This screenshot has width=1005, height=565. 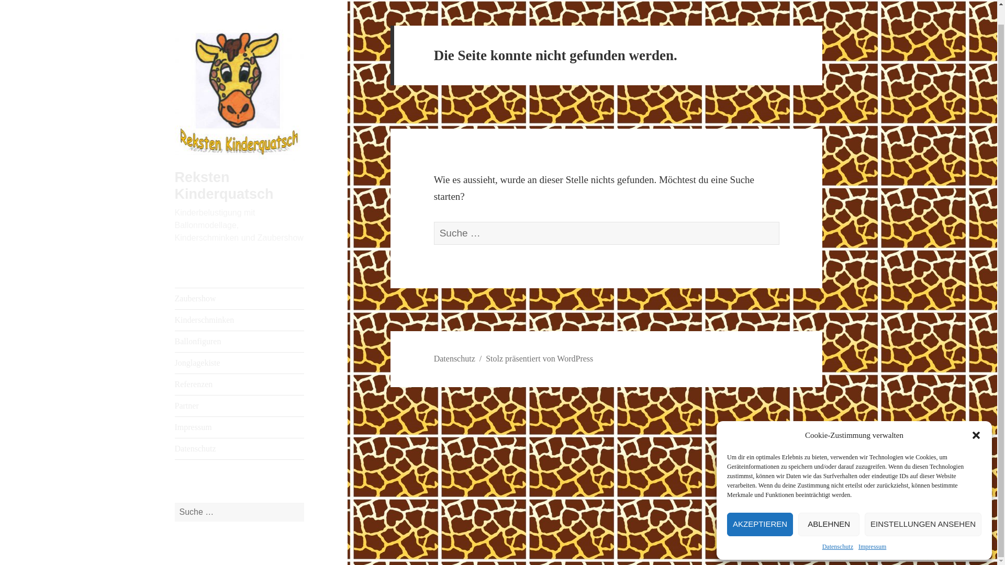 I want to click on AKZEPTIEREN, so click(x=760, y=506).